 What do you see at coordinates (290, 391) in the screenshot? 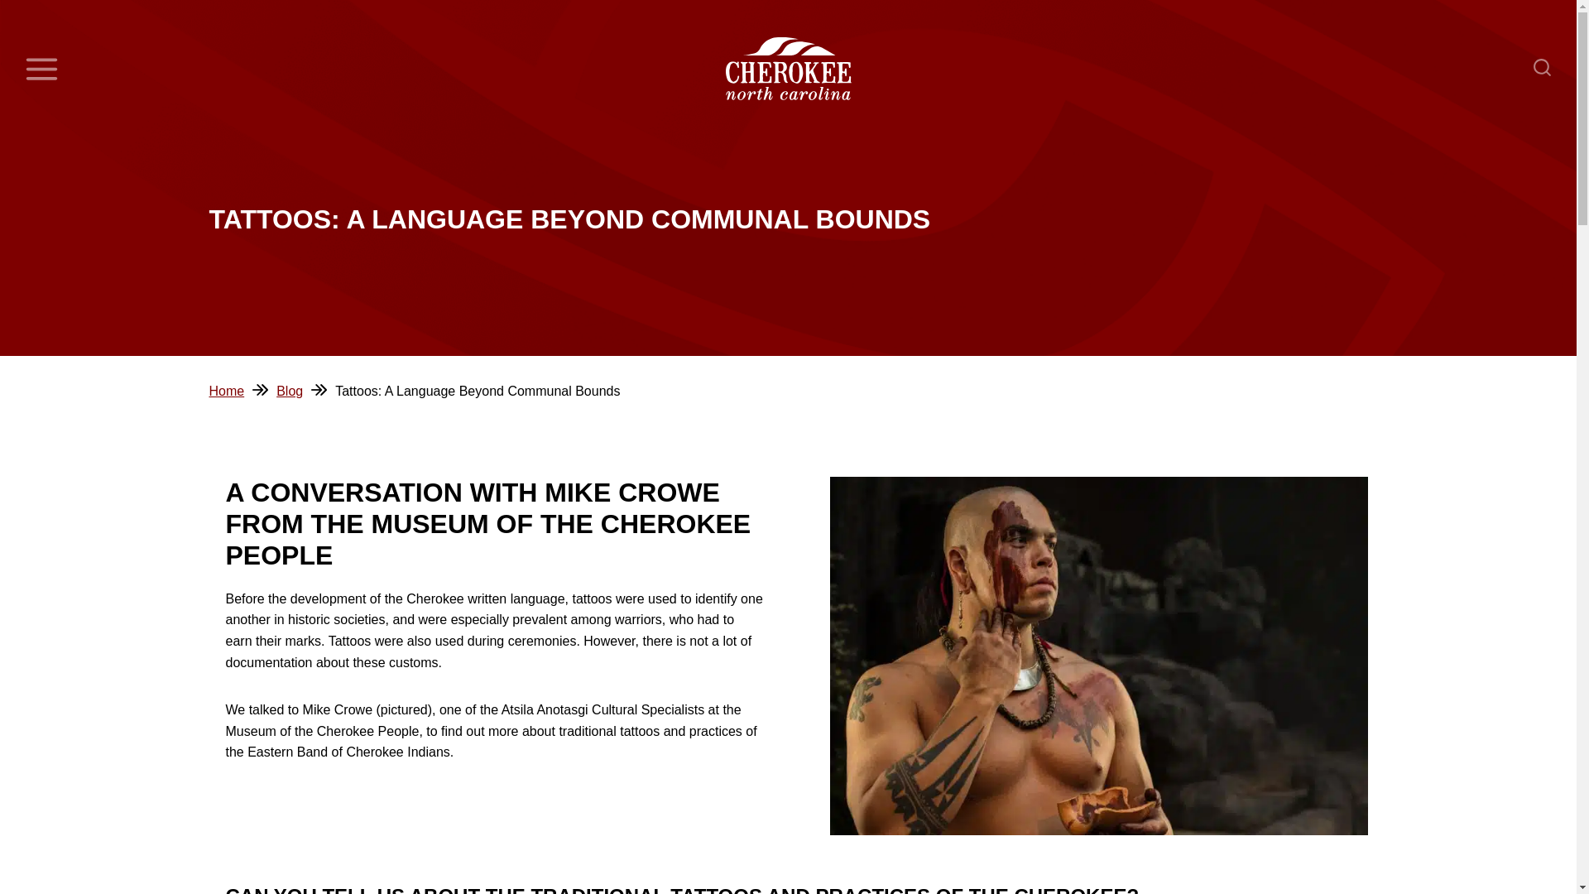
I see `Blog` at bounding box center [290, 391].